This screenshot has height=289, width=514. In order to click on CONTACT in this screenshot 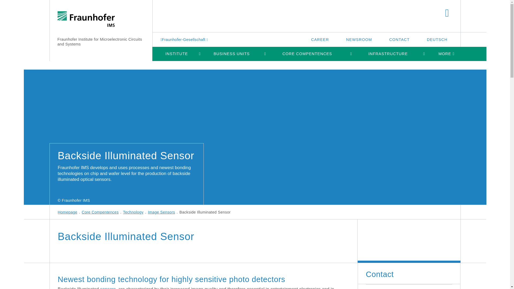, I will do `click(399, 39)`.